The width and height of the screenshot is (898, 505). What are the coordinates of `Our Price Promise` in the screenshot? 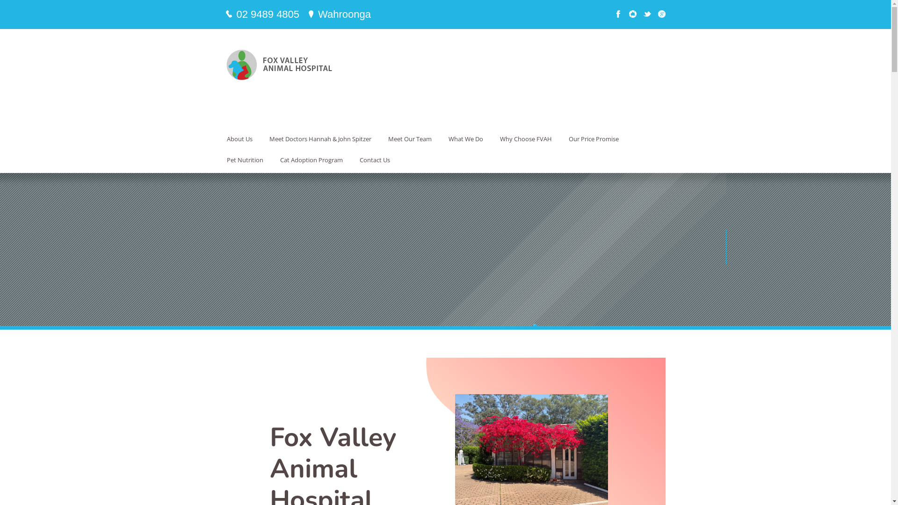 It's located at (593, 139).